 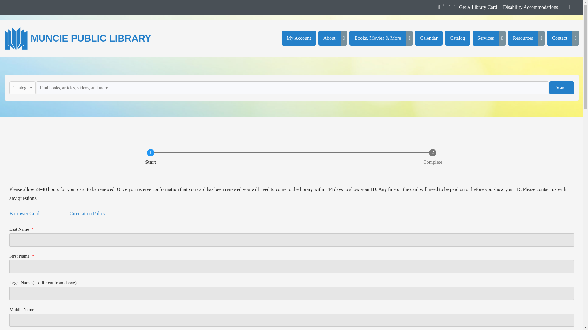 I want to click on Complete, so click(x=432, y=158).